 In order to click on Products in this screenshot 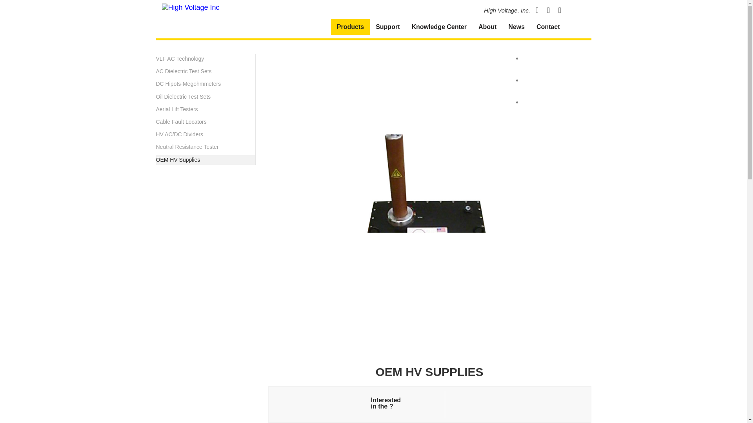, I will do `click(350, 27)`.